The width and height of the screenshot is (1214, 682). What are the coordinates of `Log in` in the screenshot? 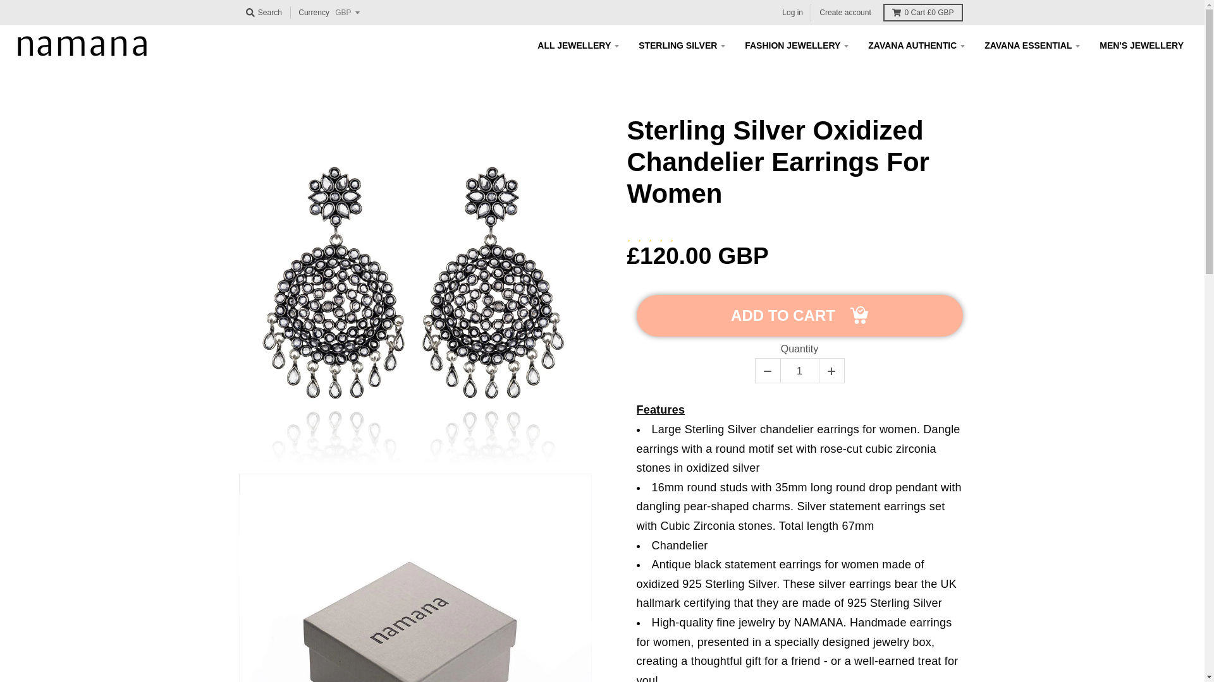 It's located at (792, 13).